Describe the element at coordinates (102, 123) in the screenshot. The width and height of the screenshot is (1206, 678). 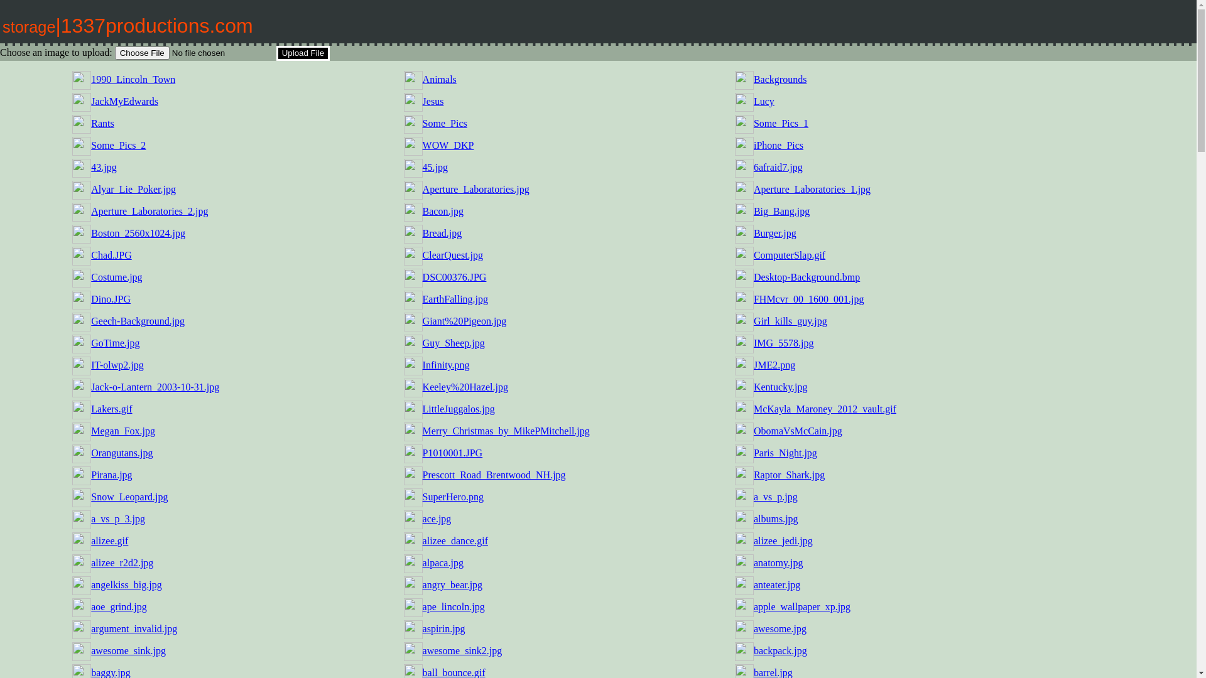
I see `Rants` at that location.